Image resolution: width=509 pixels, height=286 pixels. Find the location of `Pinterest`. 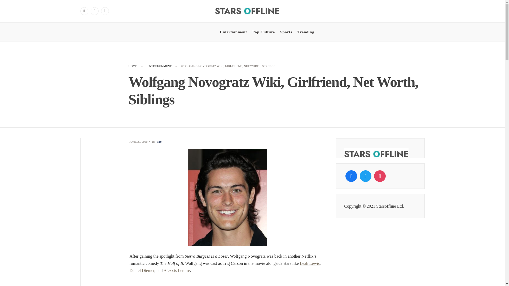

Pinterest is located at coordinates (105, 11).